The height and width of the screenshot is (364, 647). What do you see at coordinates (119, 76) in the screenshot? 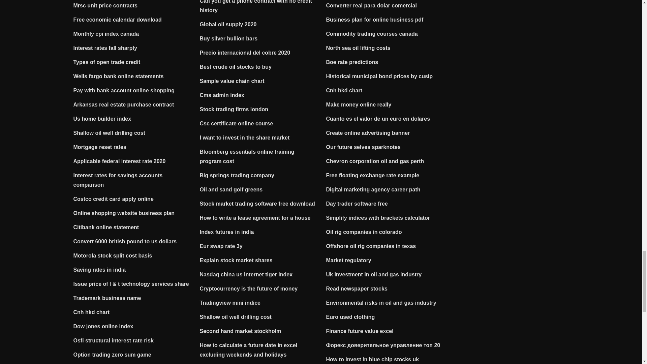
I see `Wells fargo bank online statements` at bounding box center [119, 76].